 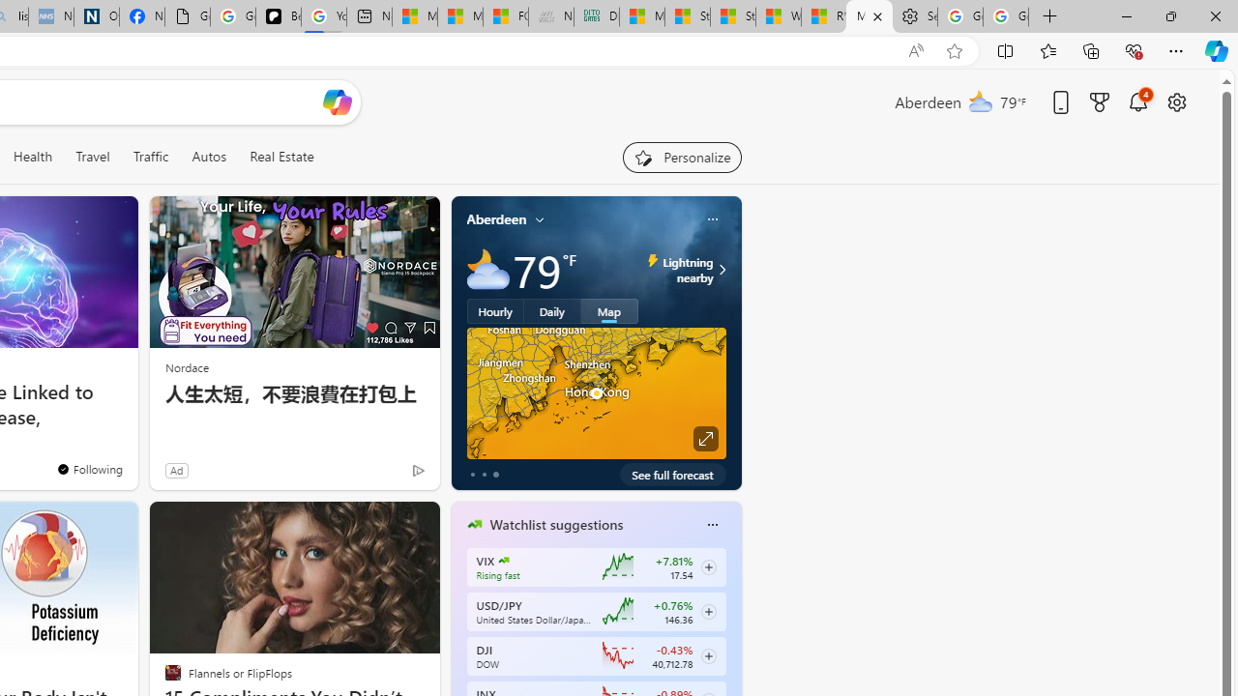 I want to click on Real Estate, so click(x=281, y=157).